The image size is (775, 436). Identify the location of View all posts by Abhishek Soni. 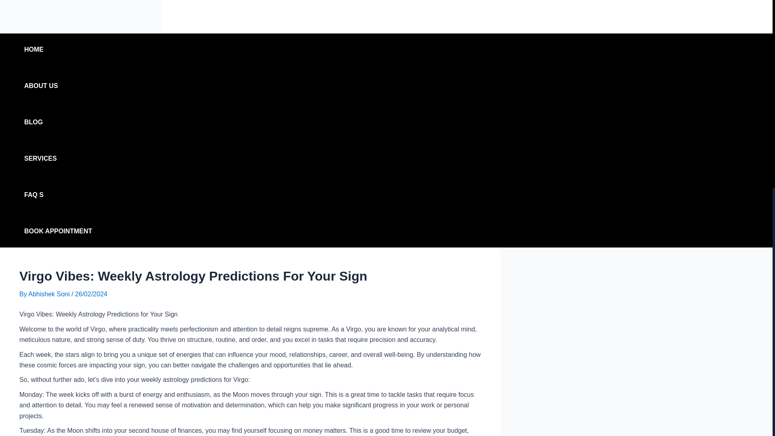
(49, 294).